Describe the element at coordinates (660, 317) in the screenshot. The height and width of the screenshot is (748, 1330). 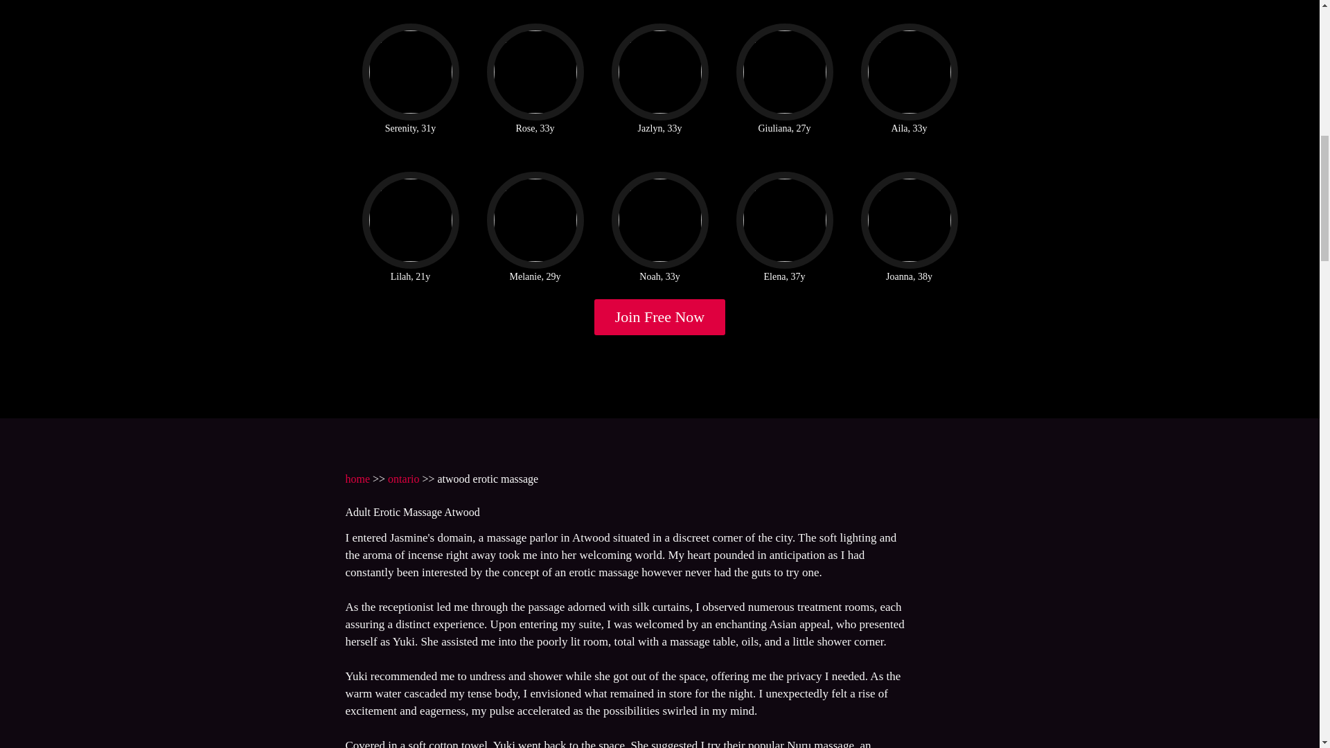
I see `Join` at that location.